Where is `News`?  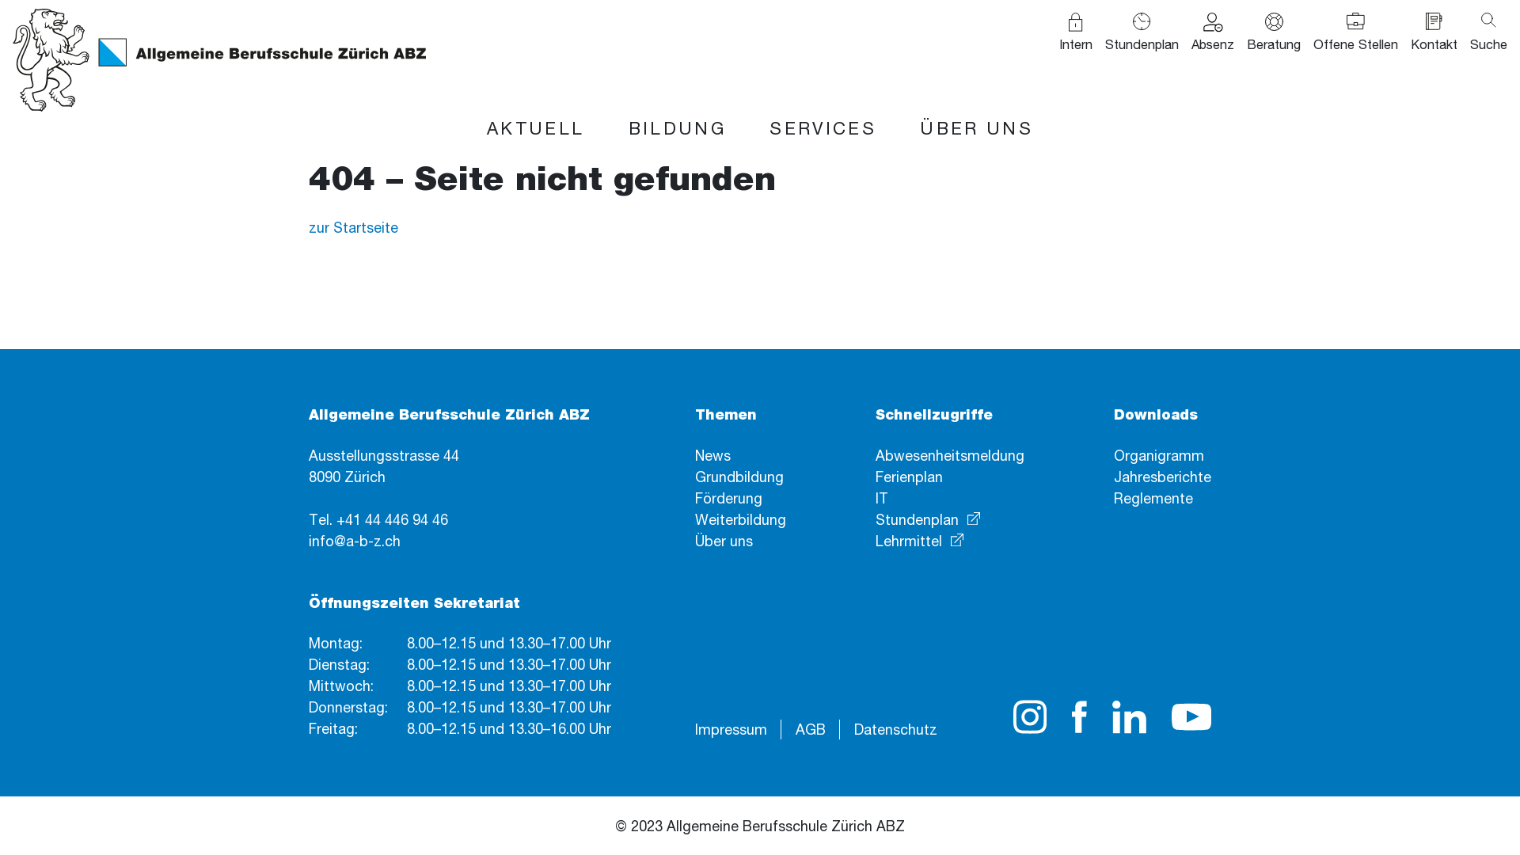 News is located at coordinates (712, 455).